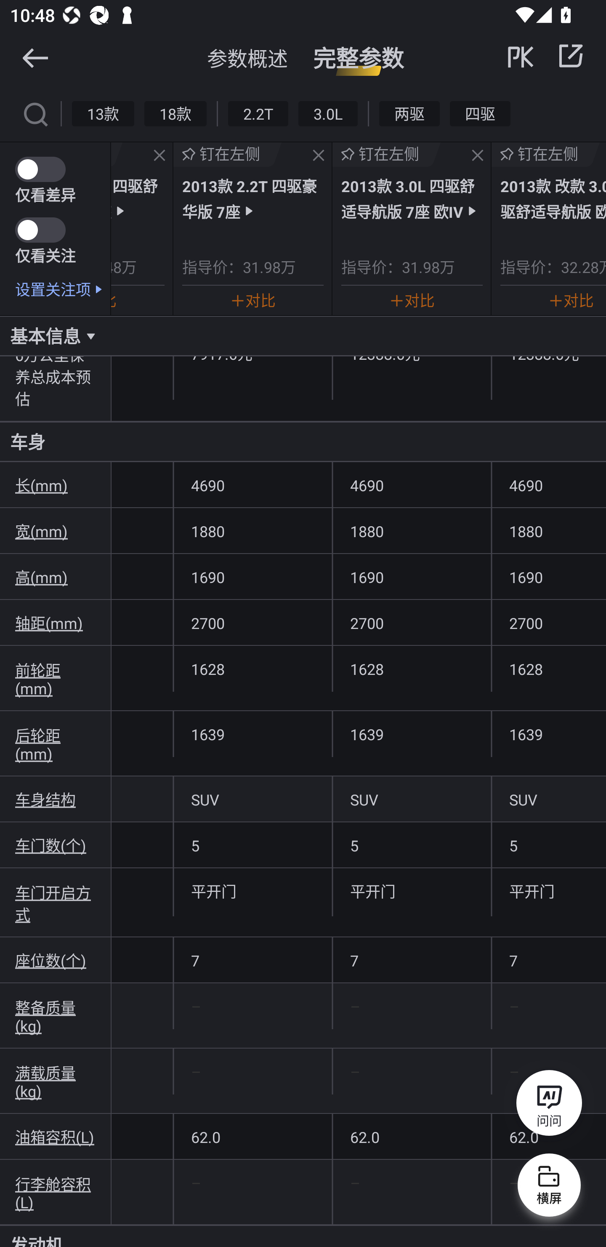 The image size is (606, 1247). Describe the element at coordinates (56, 1192) in the screenshot. I see `行李舱容积(L)` at that location.